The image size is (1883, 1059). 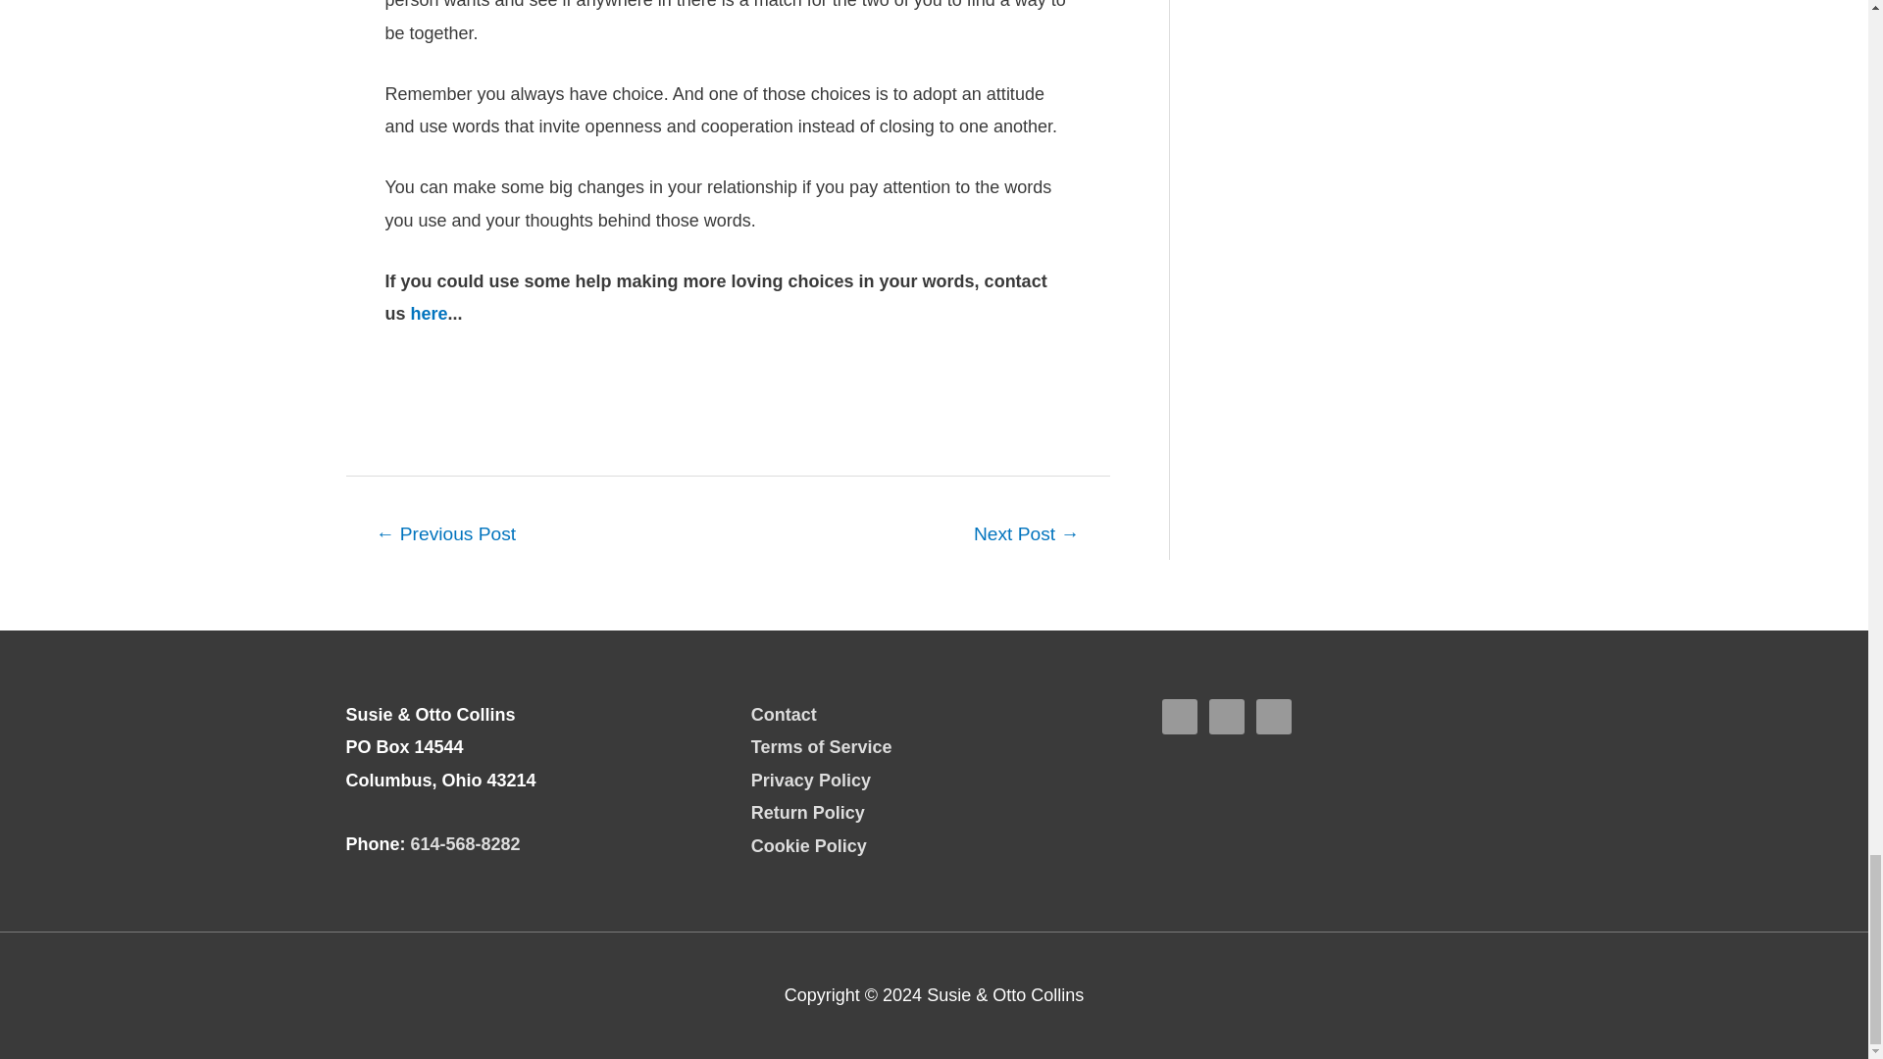 What do you see at coordinates (822, 747) in the screenshot?
I see `Terms of Service` at bounding box center [822, 747].